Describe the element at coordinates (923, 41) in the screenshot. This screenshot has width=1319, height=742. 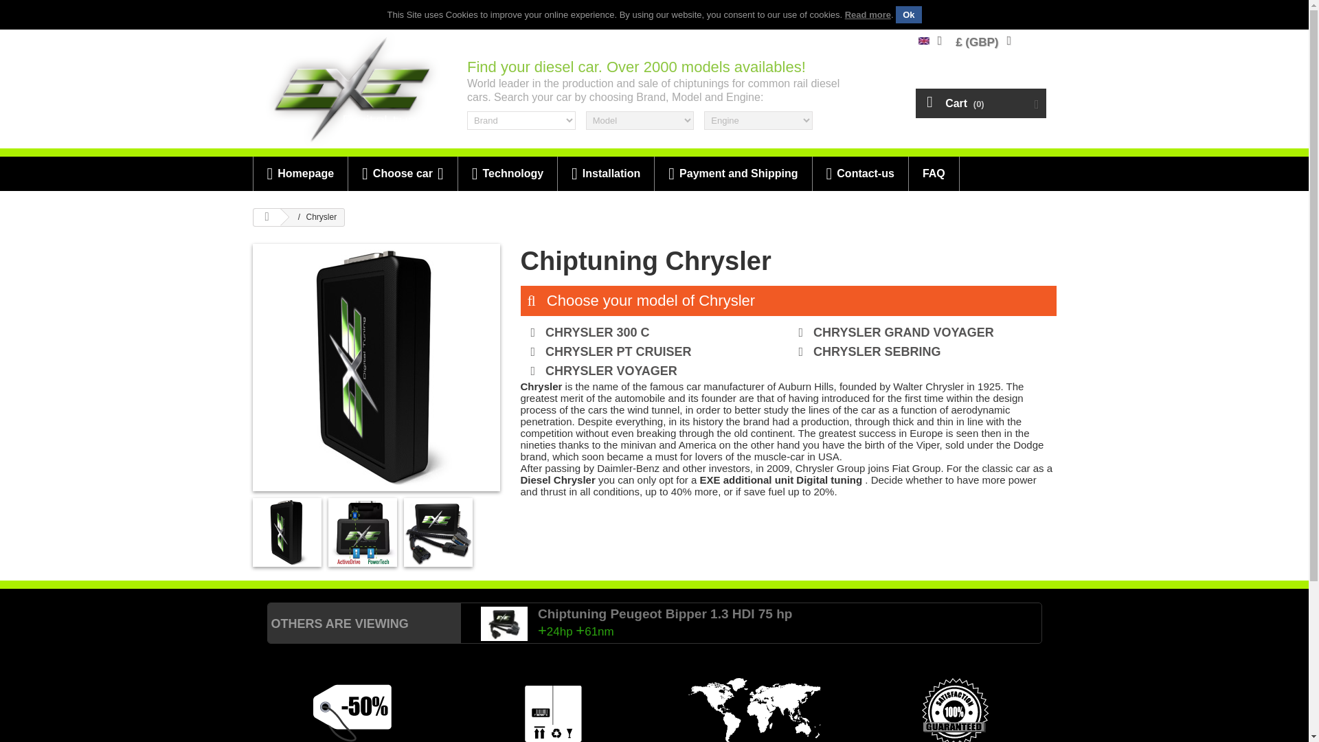
I see `Chiptuning` at that location.